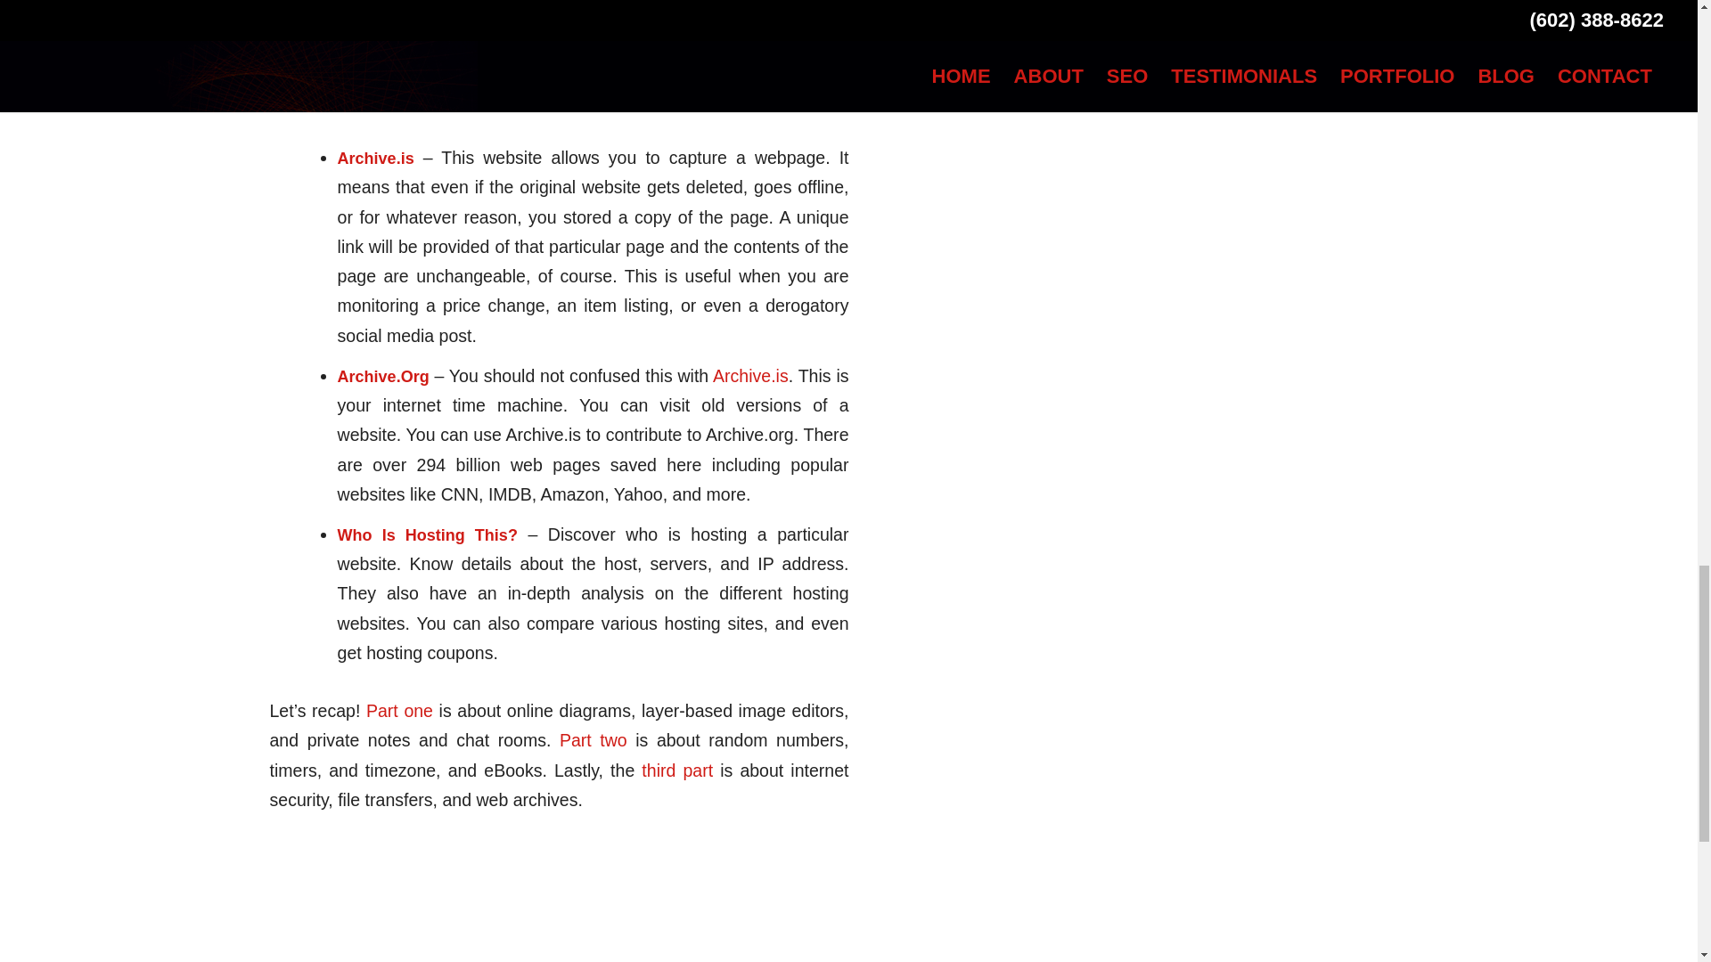 The width and height of the screenshot is (1711, 962). What do you see at coordinates (750, 376) in the screenshot?
I see `Archive.is` at bounding box center [750, 376].